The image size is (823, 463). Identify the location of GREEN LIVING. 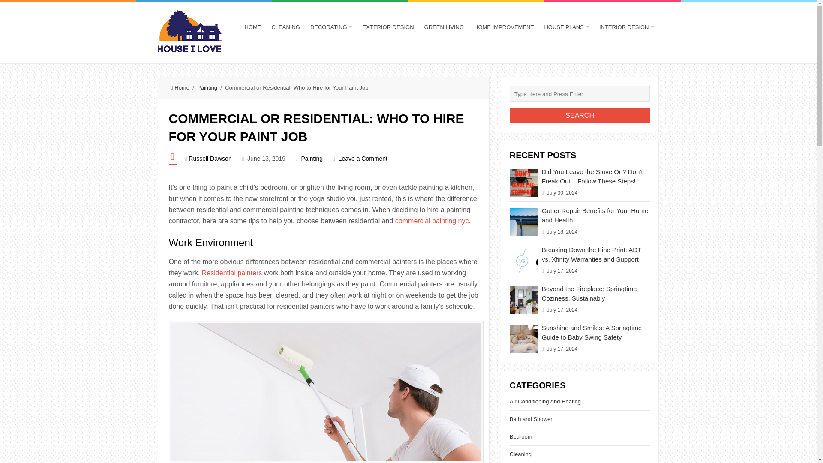
(444, 27).